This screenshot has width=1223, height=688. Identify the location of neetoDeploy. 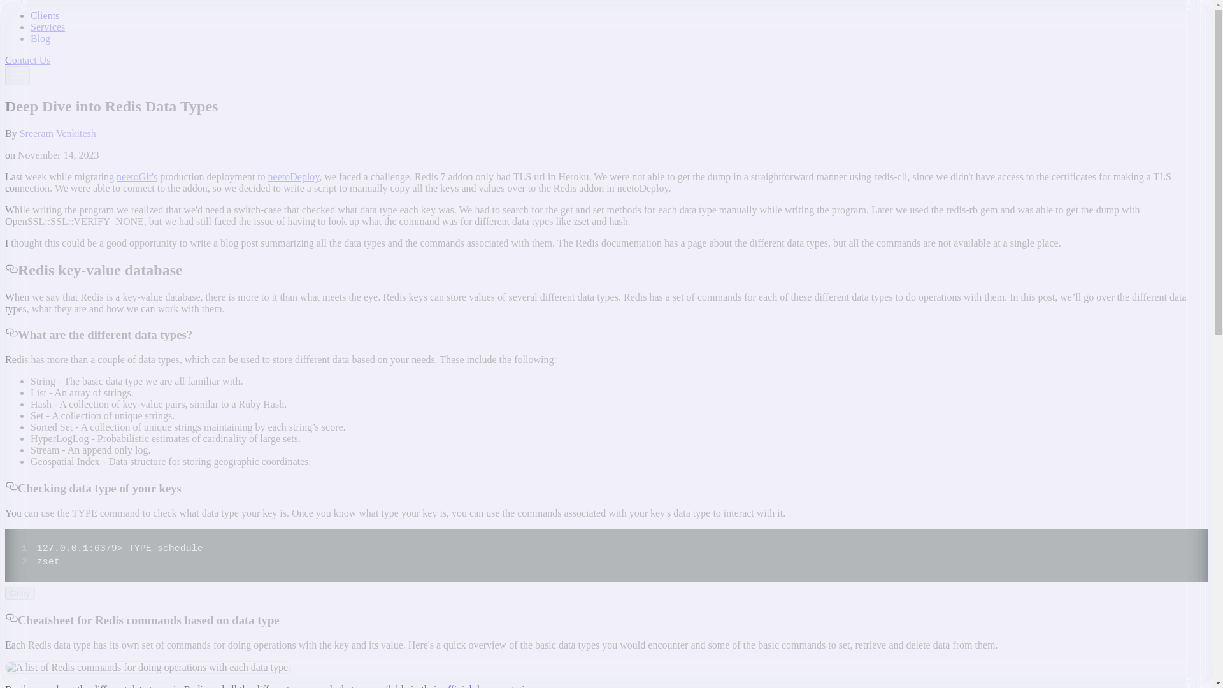
(293, 176).